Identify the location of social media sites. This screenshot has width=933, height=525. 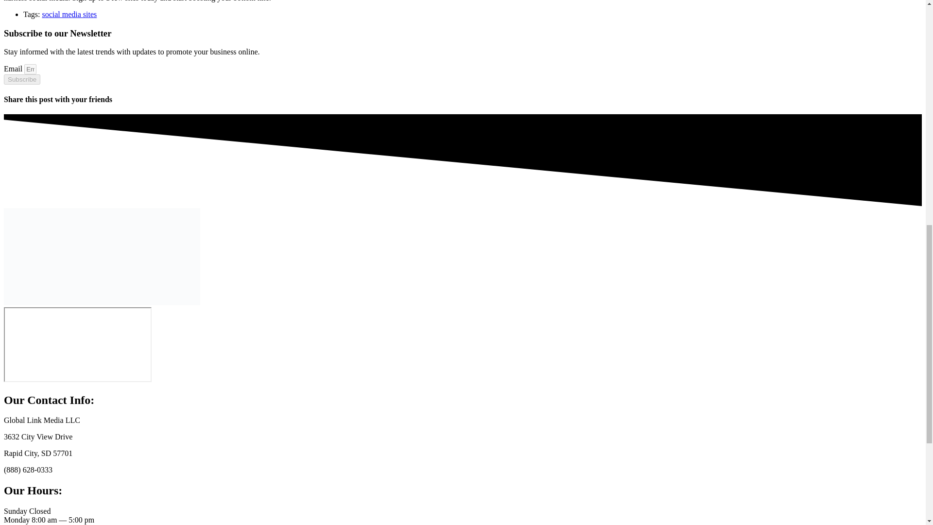
(69, 14).